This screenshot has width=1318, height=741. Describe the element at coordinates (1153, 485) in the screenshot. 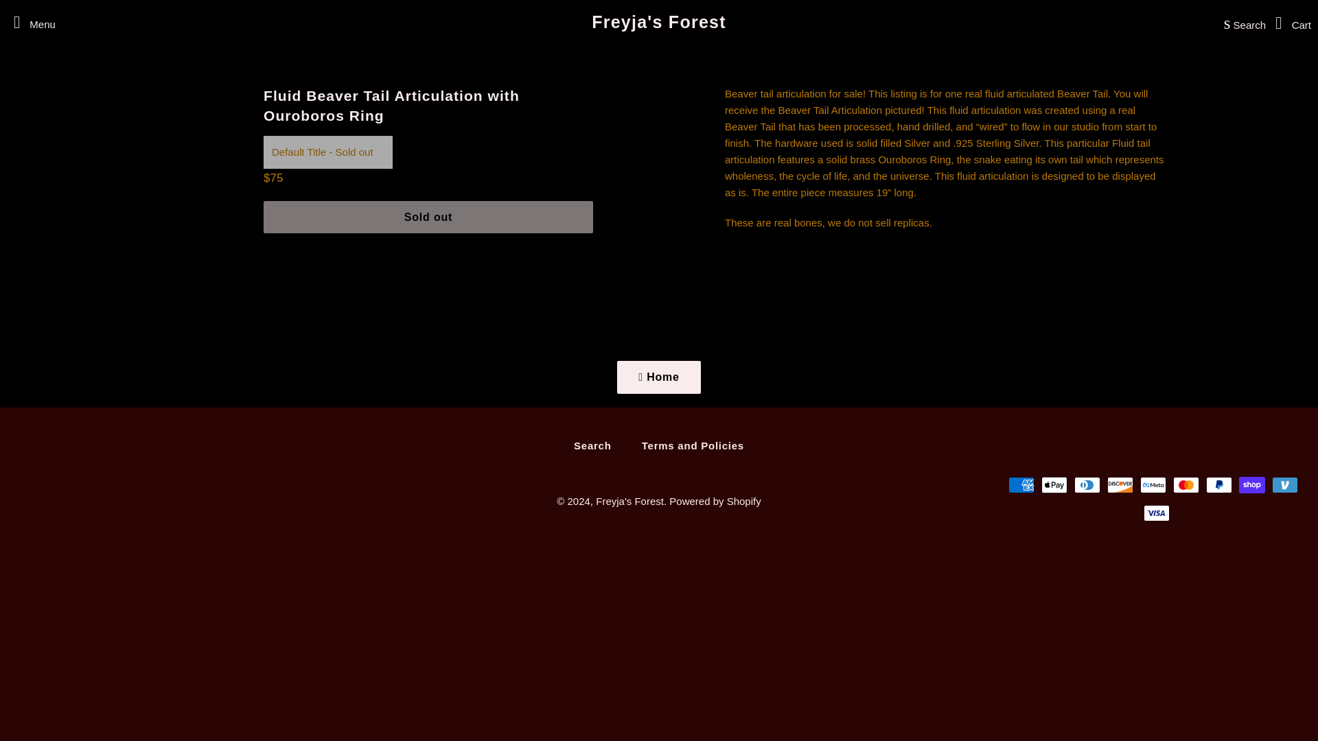

I see `Meta Pay` at that location.